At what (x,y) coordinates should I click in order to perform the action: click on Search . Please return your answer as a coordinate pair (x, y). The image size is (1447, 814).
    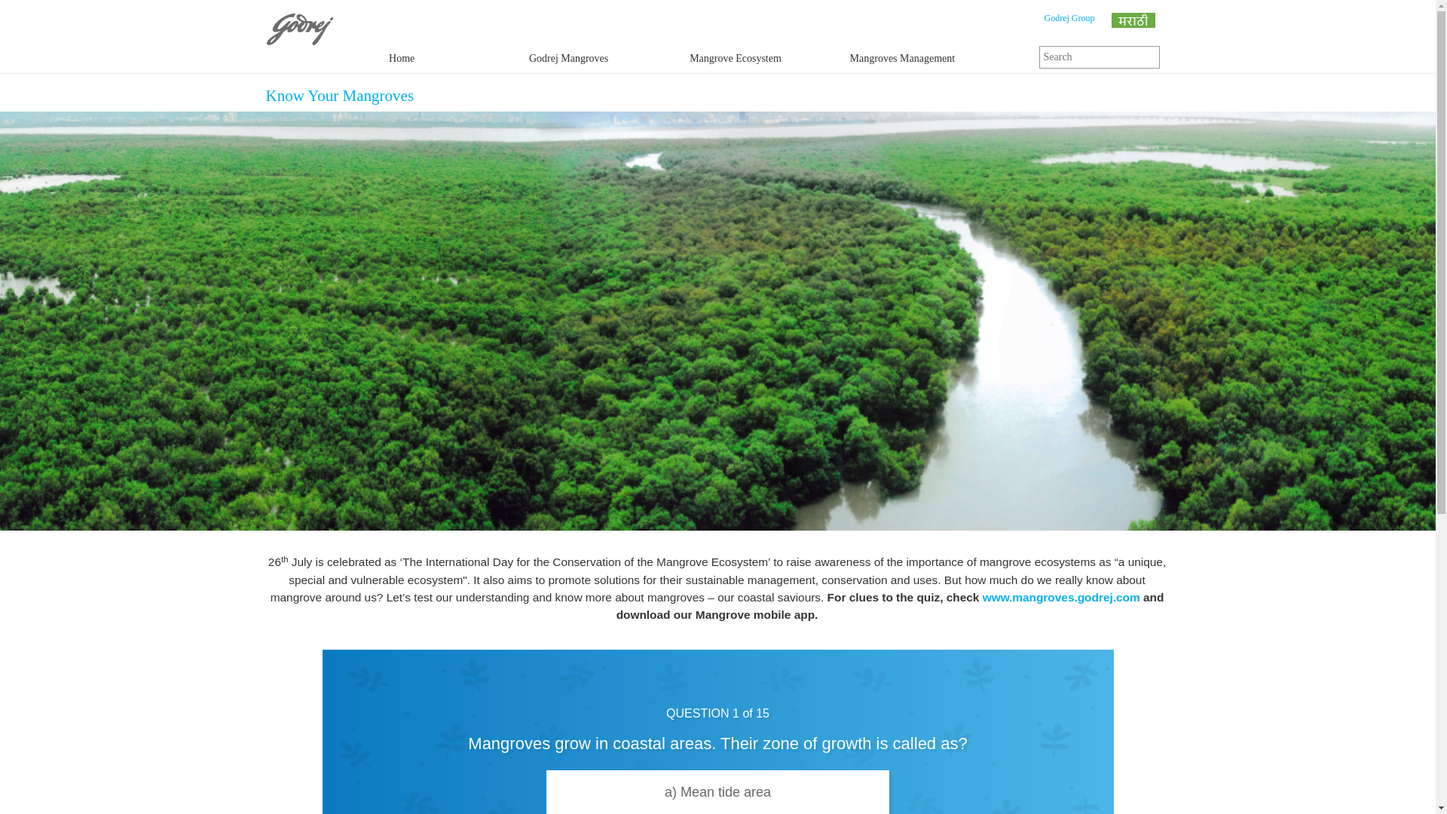
    Looking at the image, I should click on (15, 11).